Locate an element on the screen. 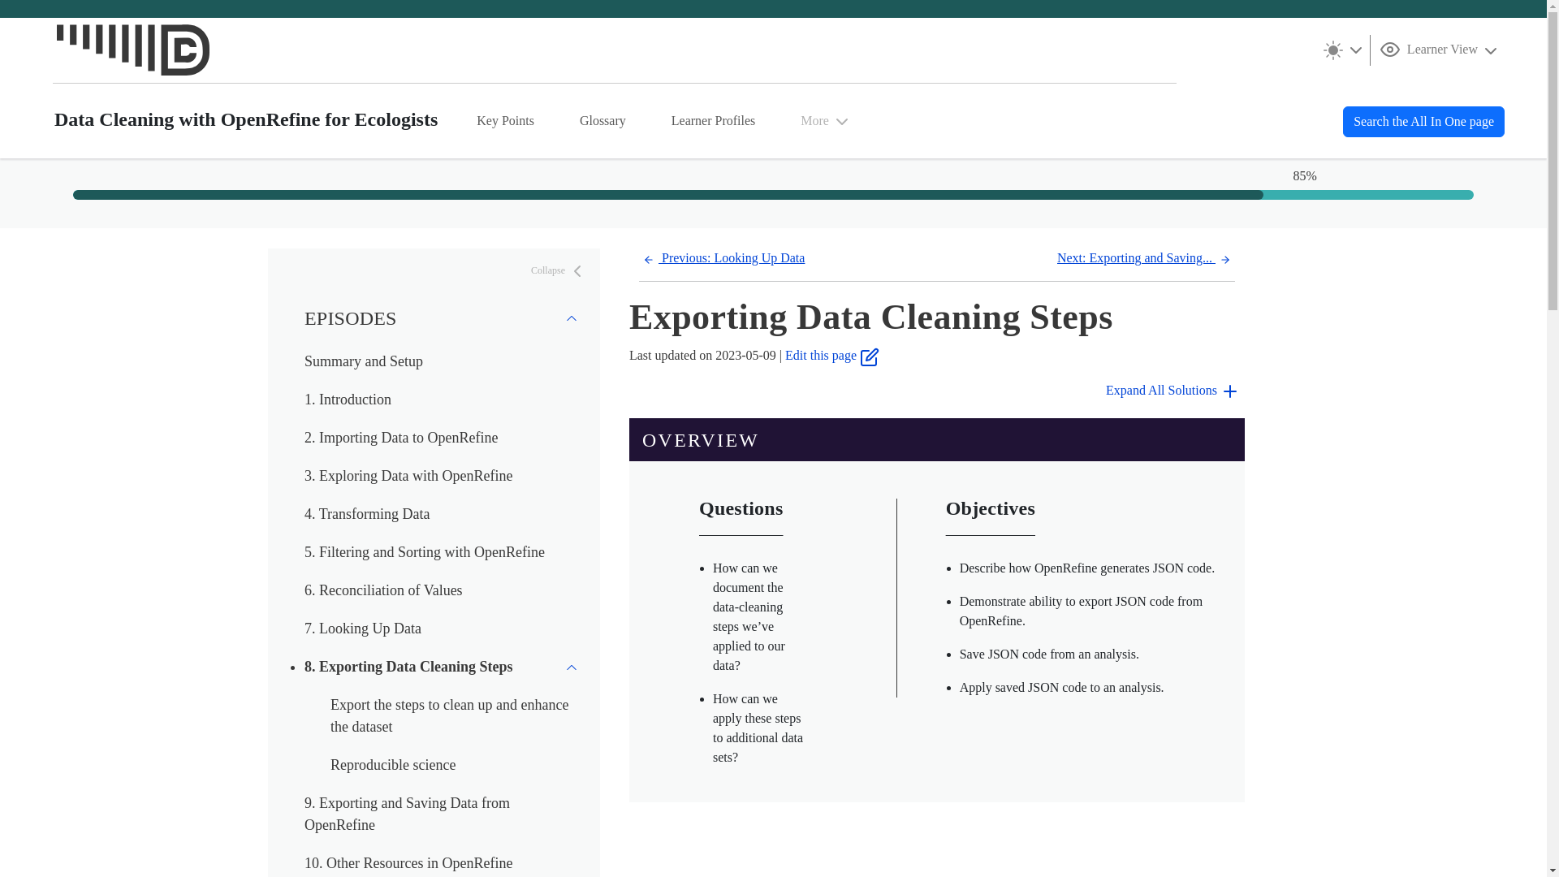  10. Other Resources in OpenRefine is located at coordinates (408, 863).